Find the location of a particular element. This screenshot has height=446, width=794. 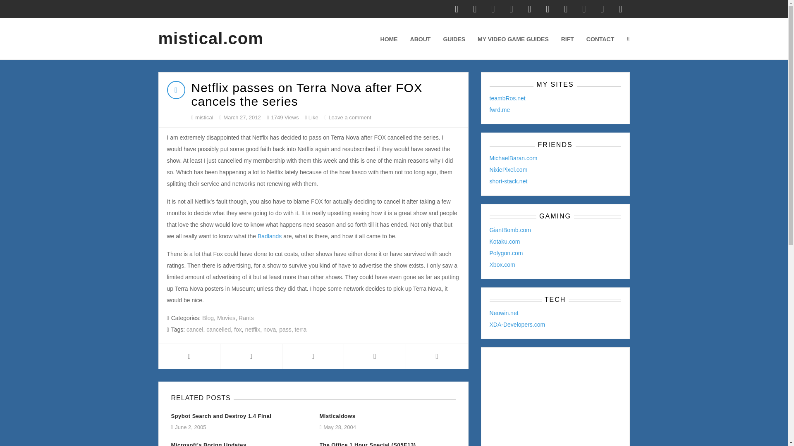

Movies is located at coordinates (226, 318).